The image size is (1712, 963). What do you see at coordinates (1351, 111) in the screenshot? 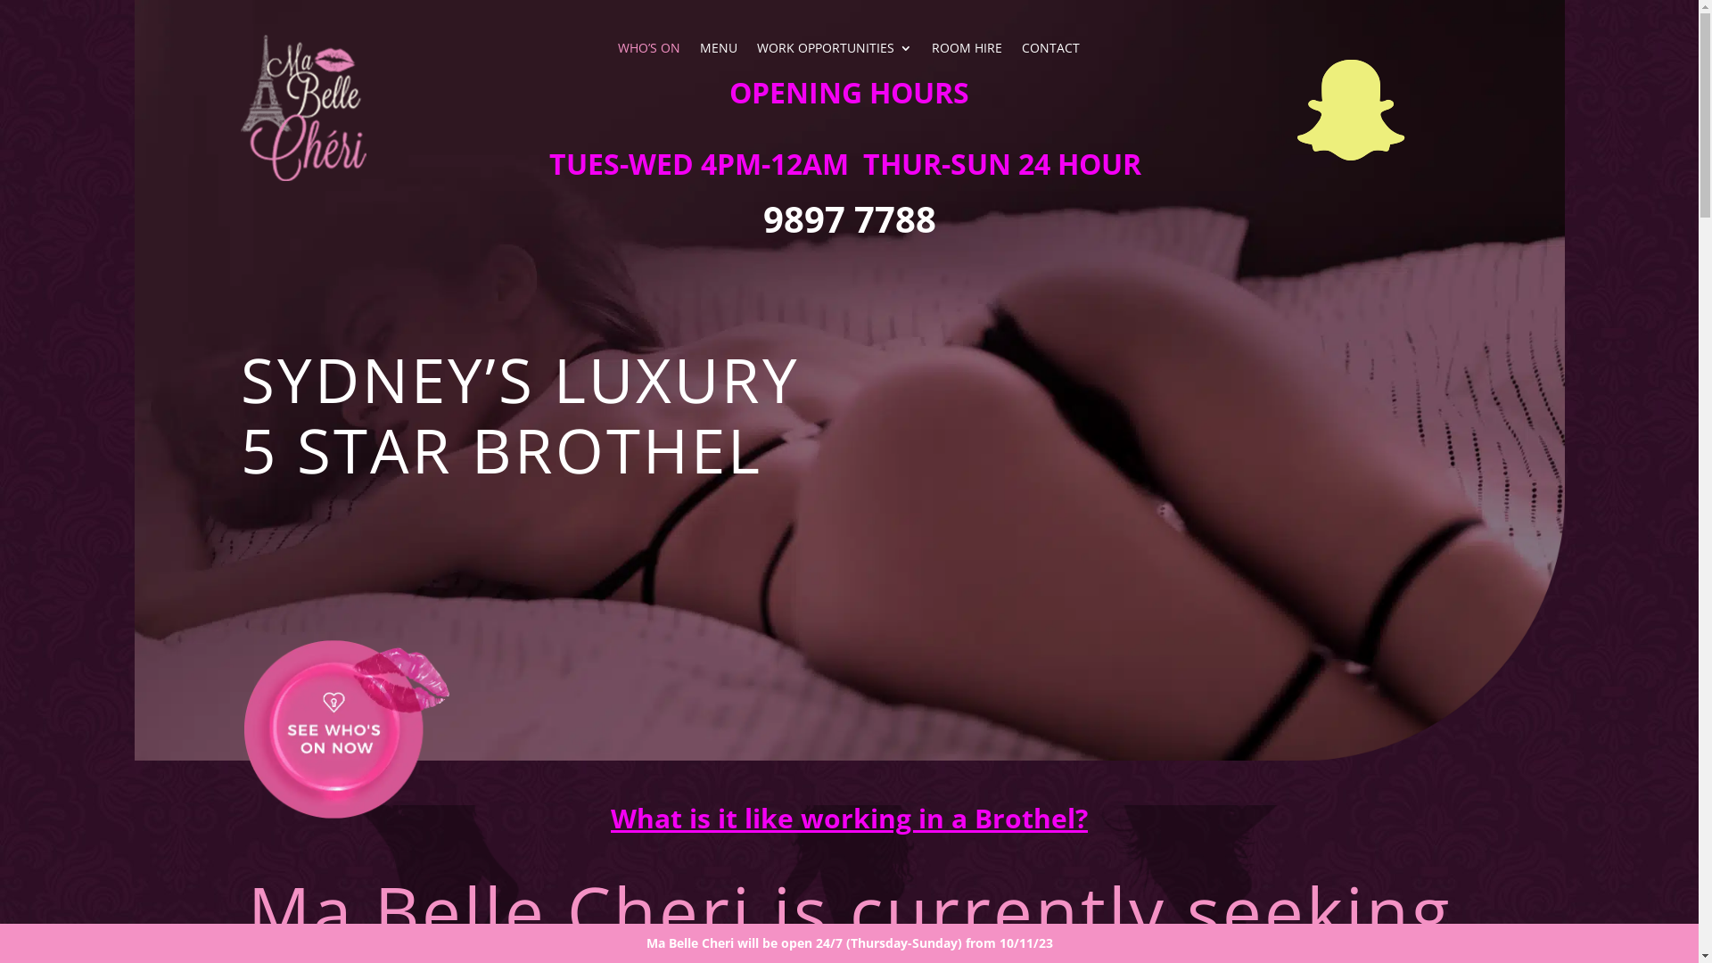
I see `Follow on Facebook` at bounding box center [1351, 111].